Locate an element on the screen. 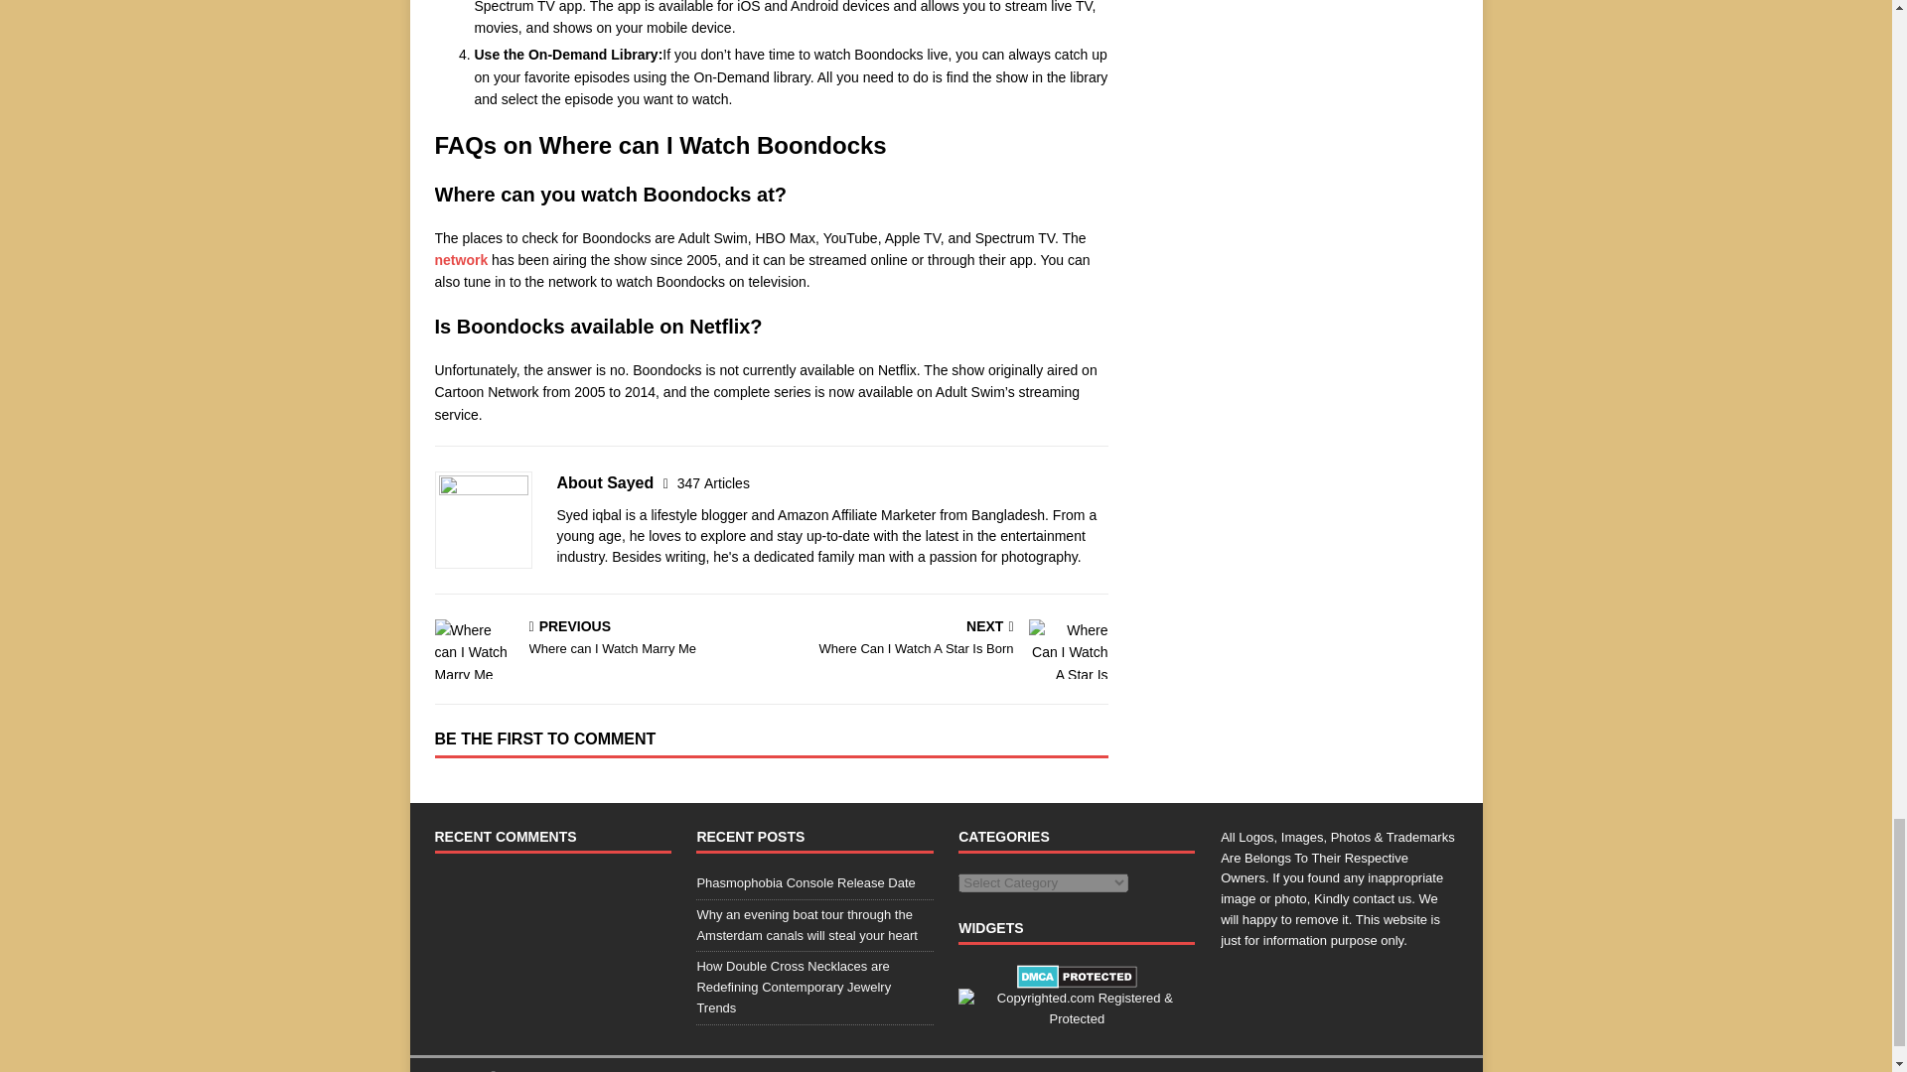  More articles written by Sayed' is located at coordinates (713, 482).